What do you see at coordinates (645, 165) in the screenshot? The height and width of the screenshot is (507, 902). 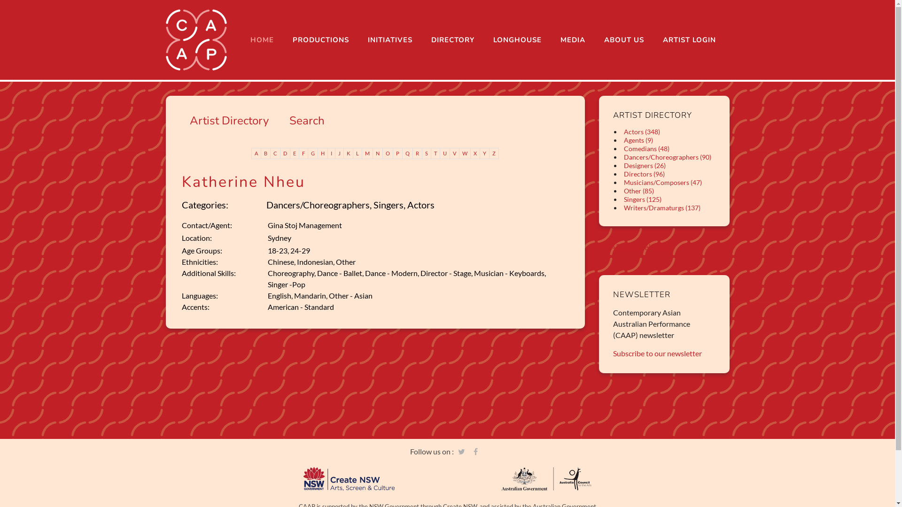 I see `Designers (26)` at bounding box center [645, 165].